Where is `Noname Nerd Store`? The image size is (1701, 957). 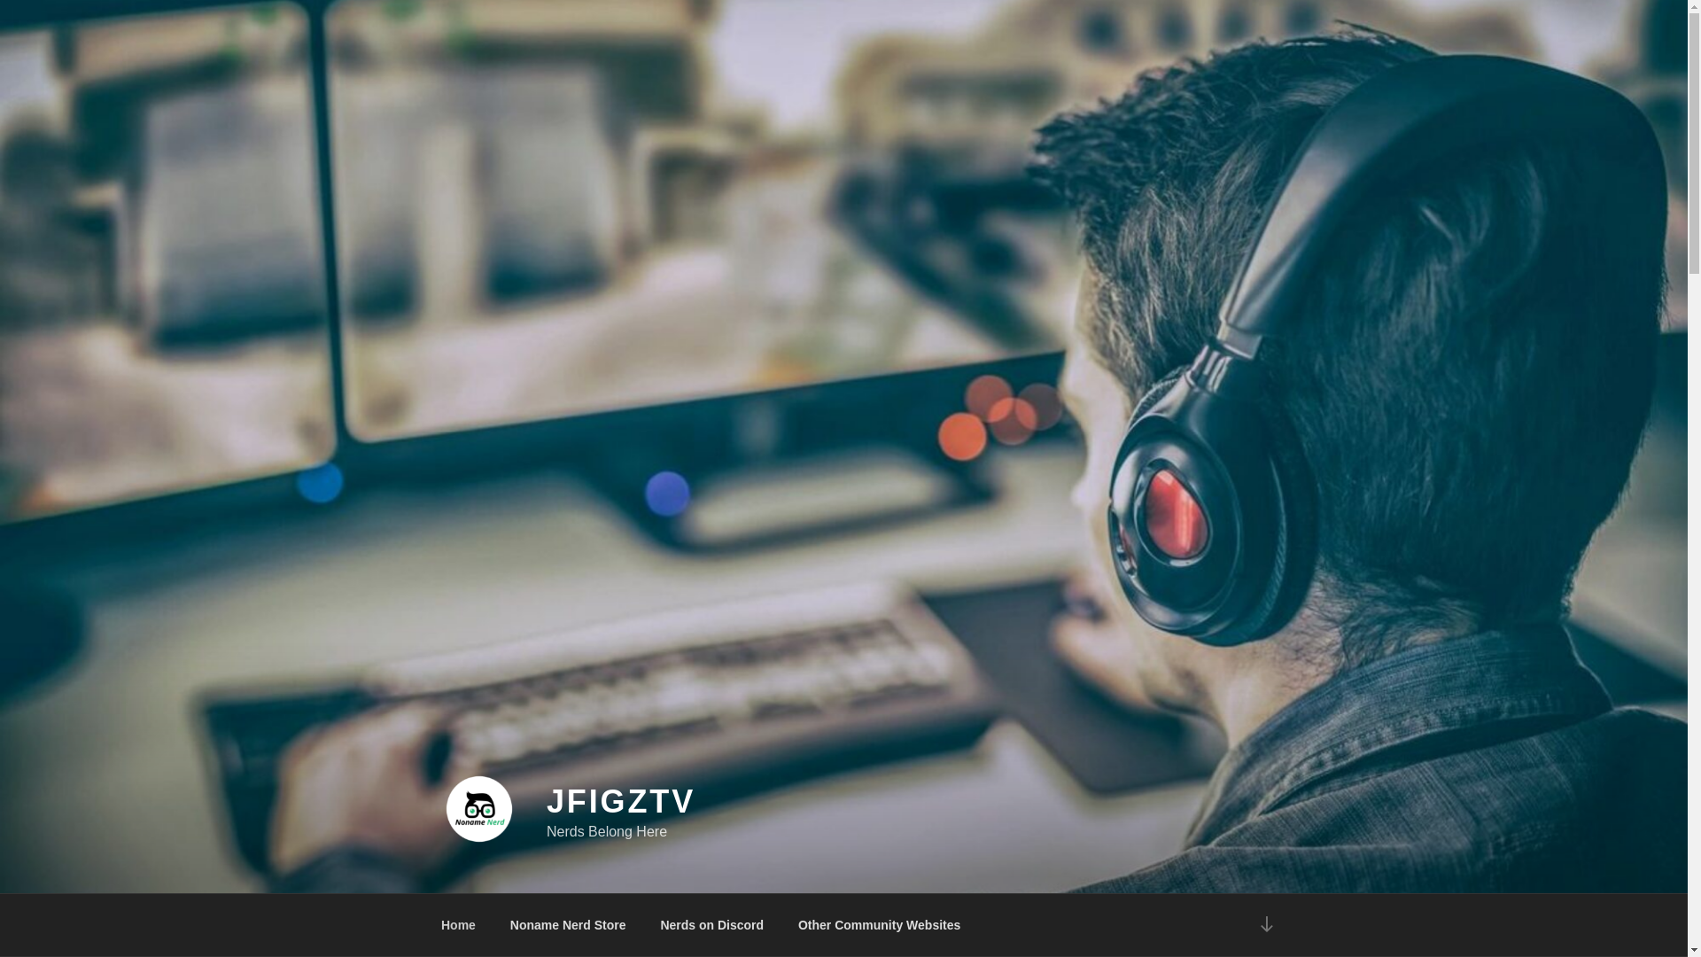
Noname Nerd Store is located at coordinates (567, 925).